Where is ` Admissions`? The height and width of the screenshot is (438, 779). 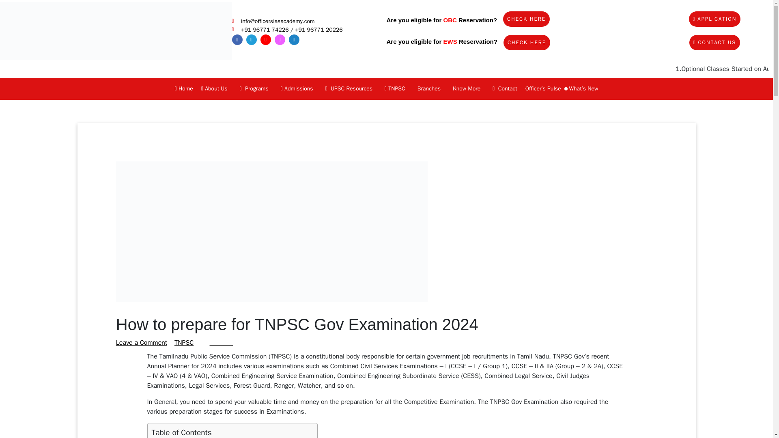
 Admissions is located at coordinates (299, 88).